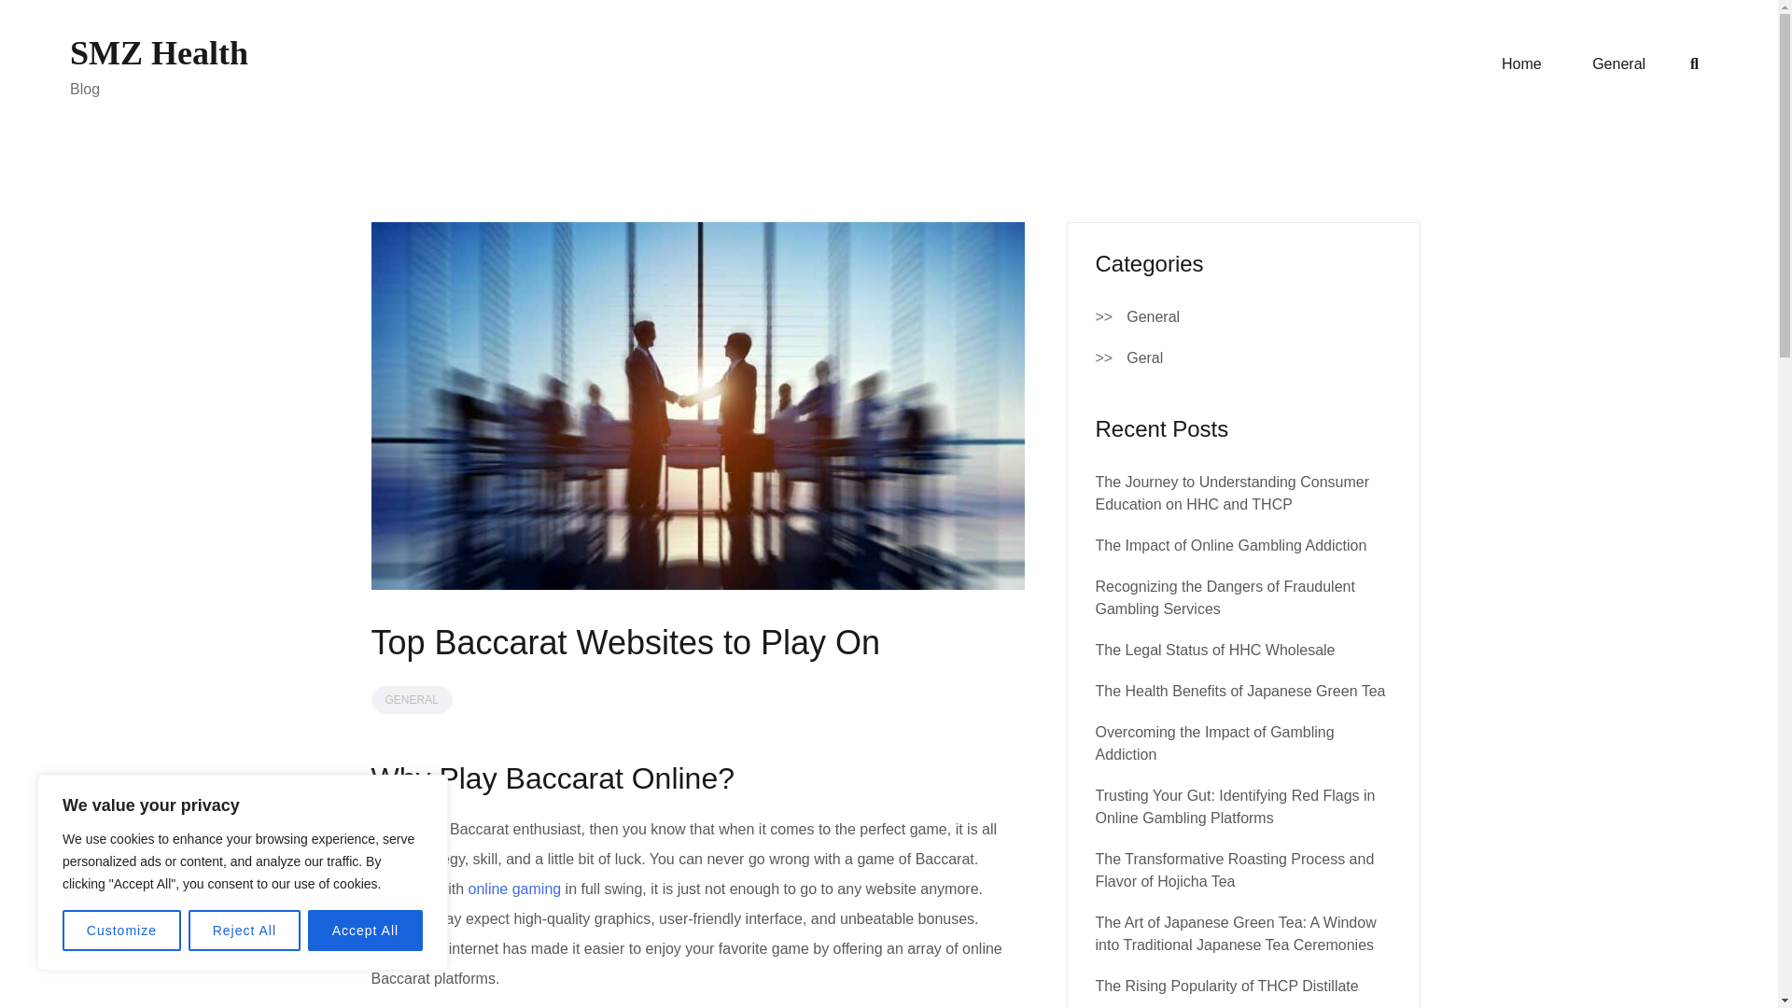  What do you see at coordinates (1144, 358) in the screenshot?
I see `Geral` at bounding box center [1144, 358].